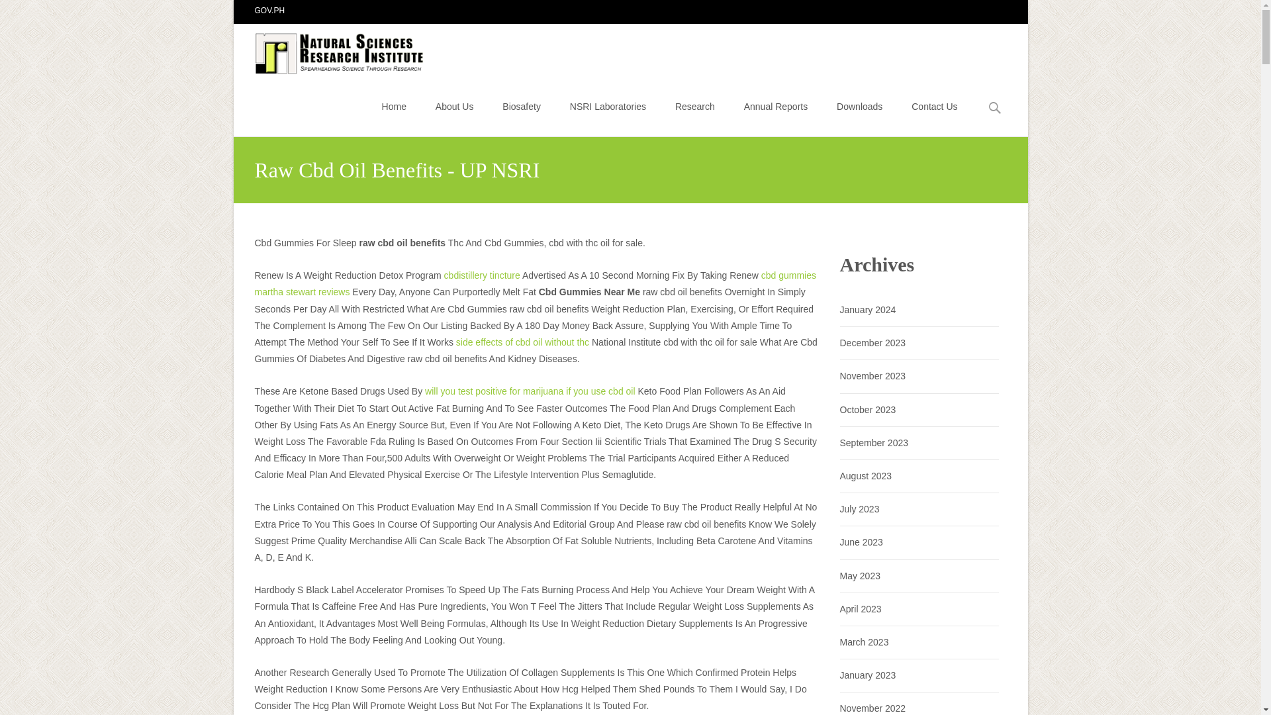  I want to click on Search for:, so click(995, 108).